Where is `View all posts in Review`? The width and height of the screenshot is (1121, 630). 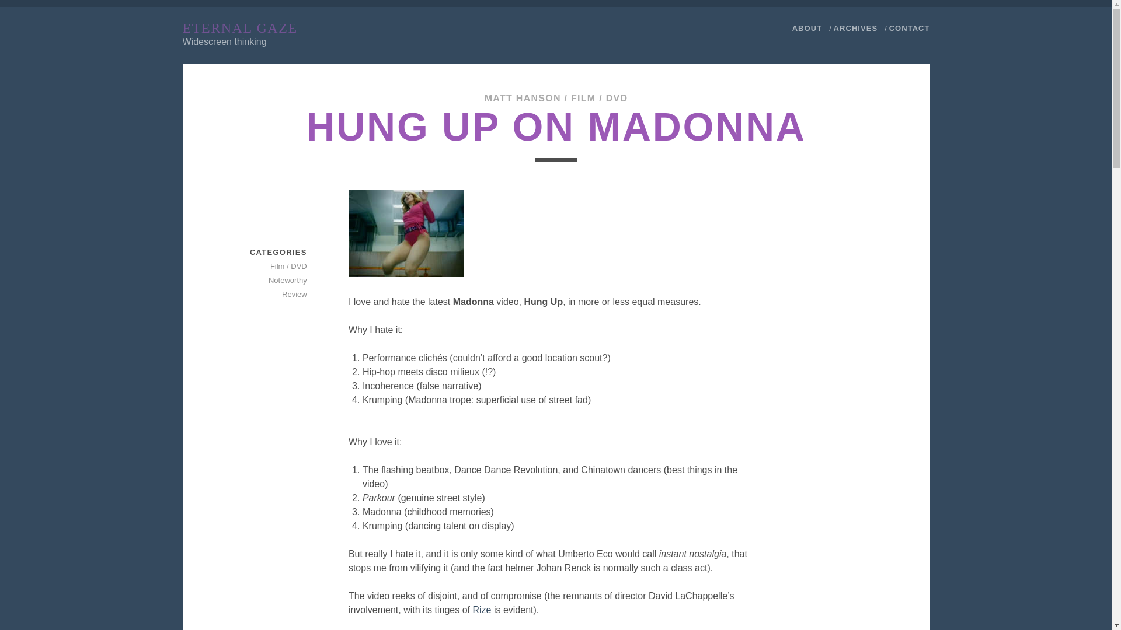 View all posts in Review is located at coordinates (266, 294).